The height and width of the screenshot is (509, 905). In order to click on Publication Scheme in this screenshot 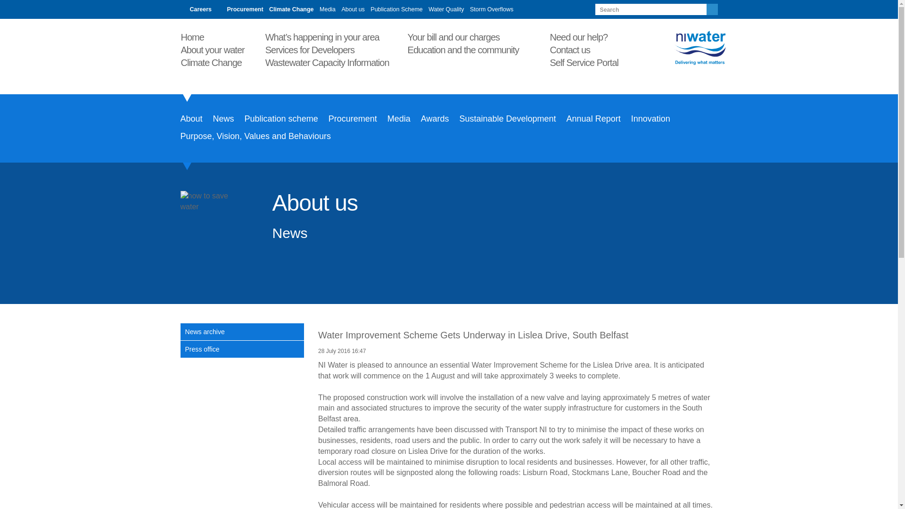, I will do `click(396, 9)`.